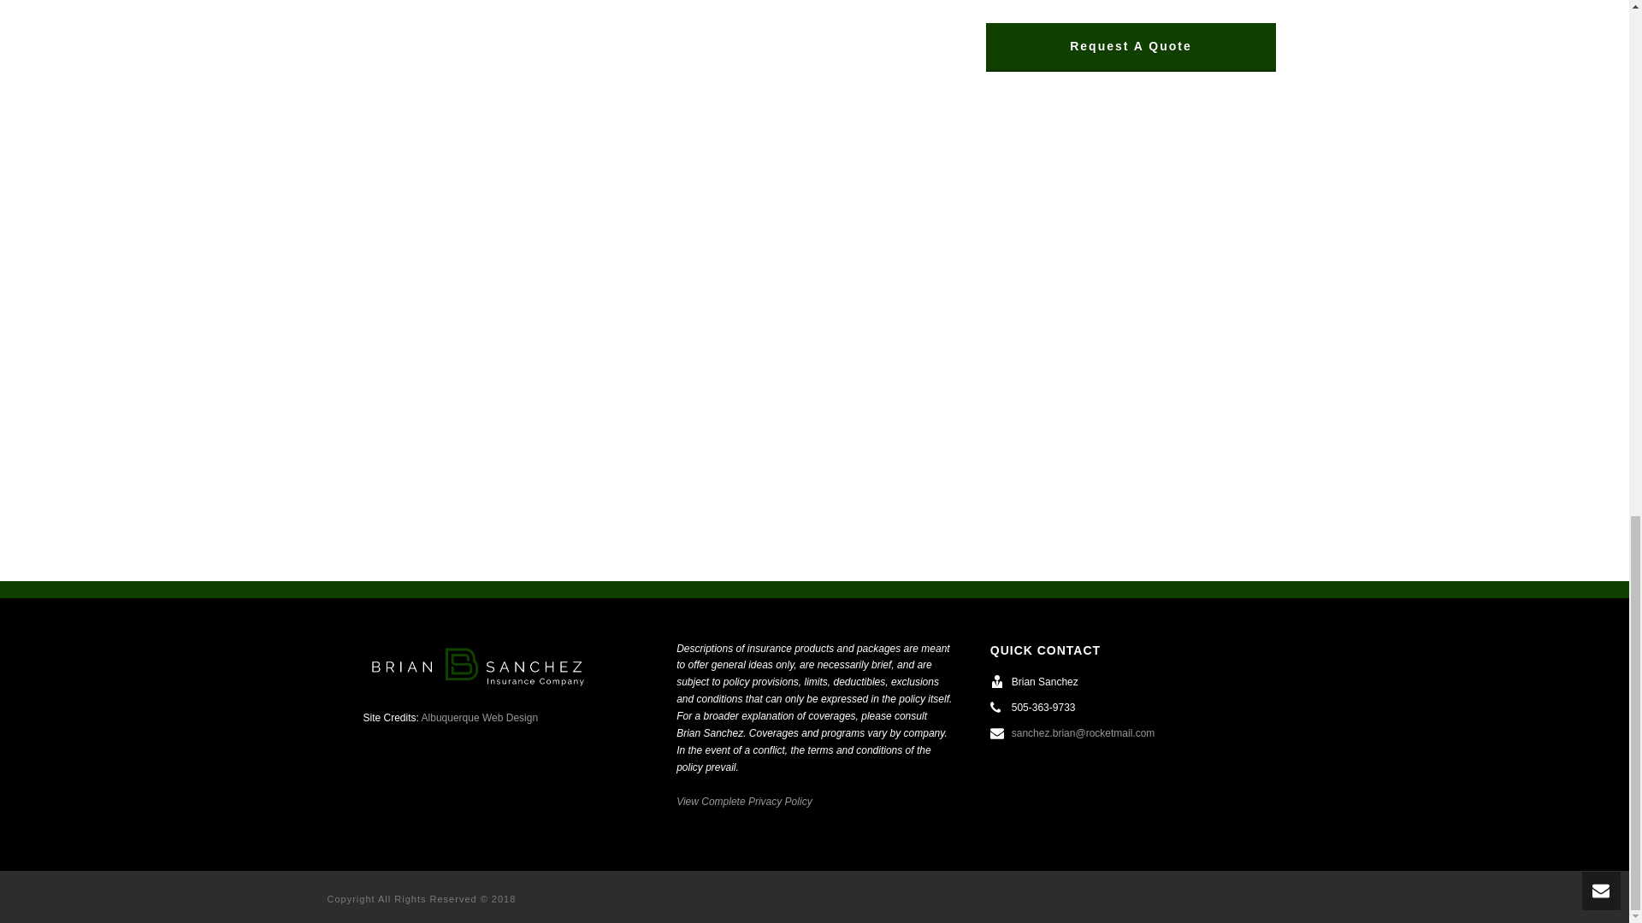 The height and width of the screenshot is (923, 1642). I want to click on Albuquerque Web Design, so click(480, 717).